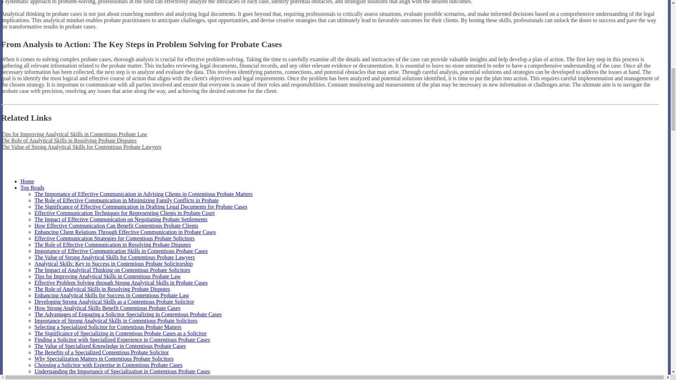 The height and width of the screenshot is (380, 676). I want to click on Top Reads, so click(32, 188).